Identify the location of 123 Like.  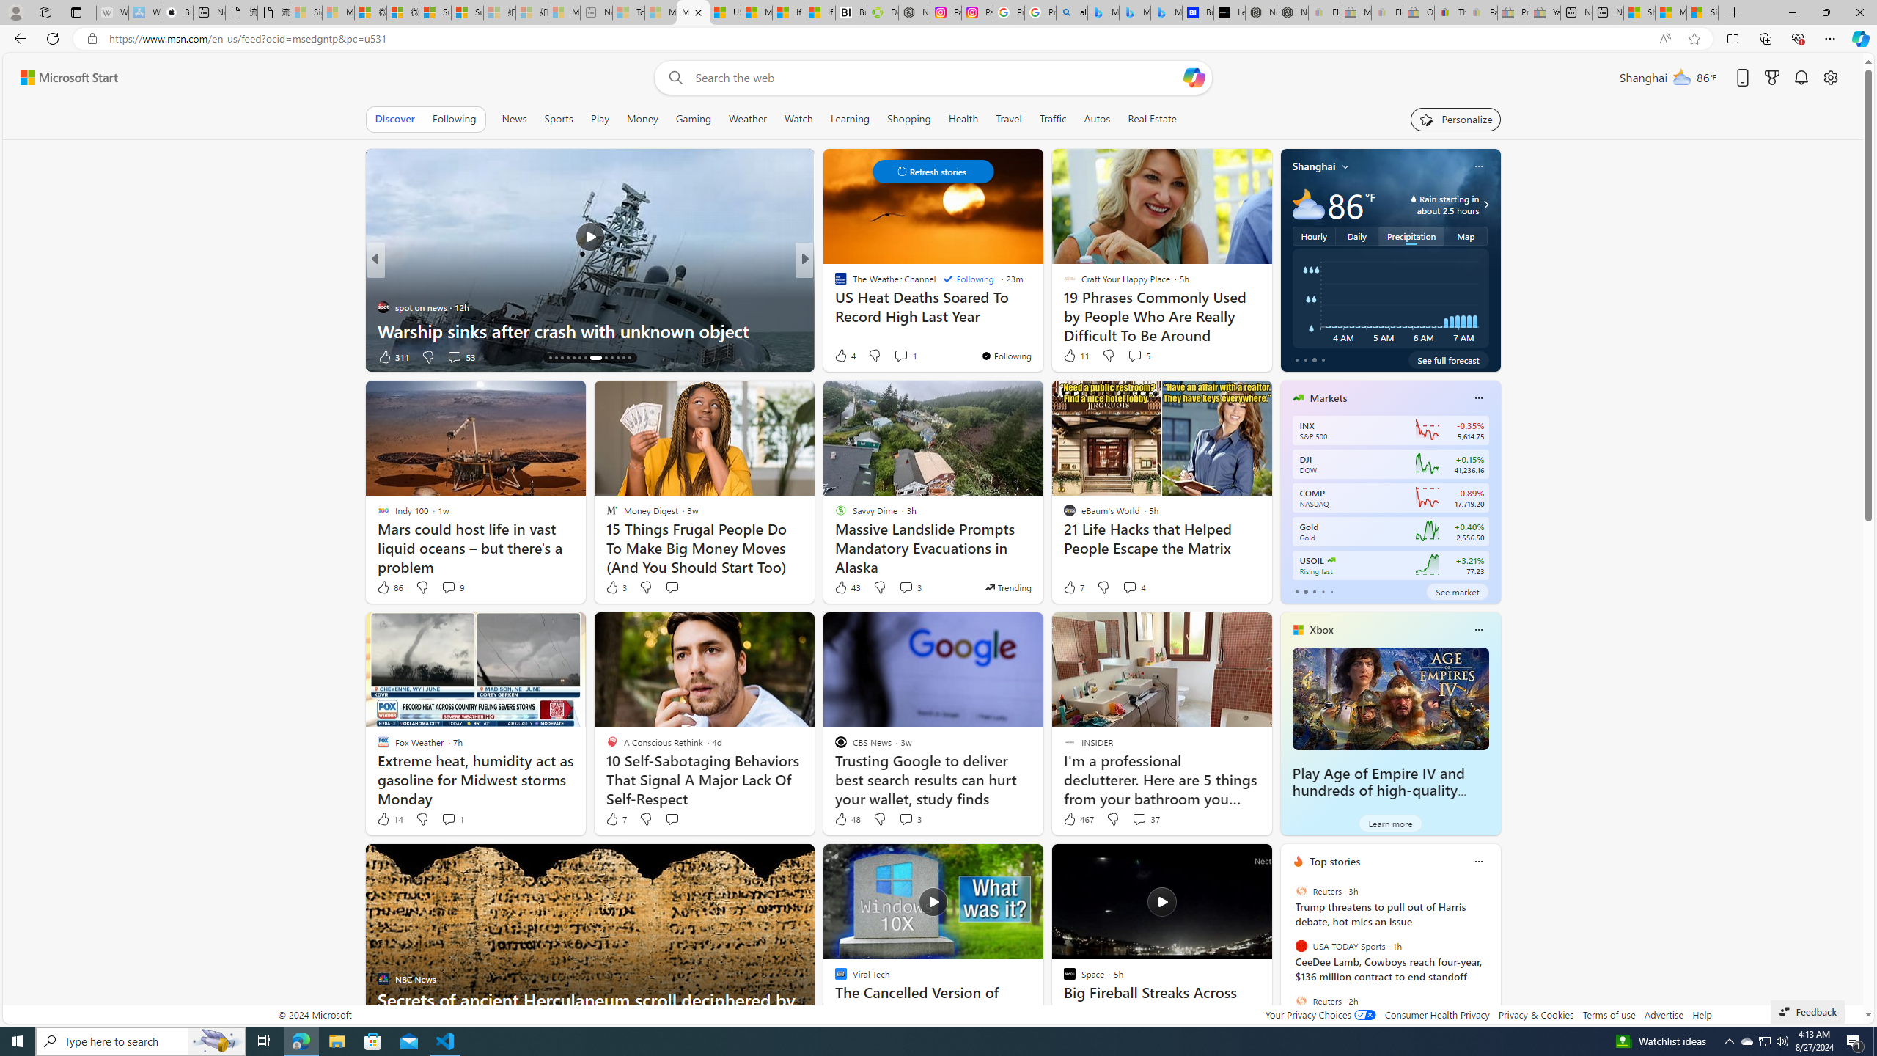
(845, 356).